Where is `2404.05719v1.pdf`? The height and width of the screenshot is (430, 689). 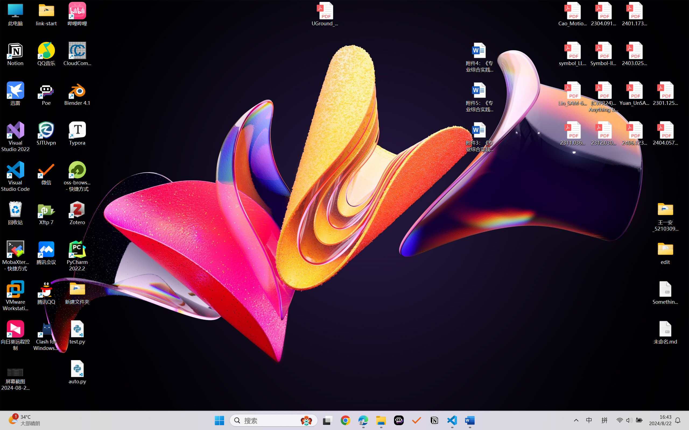 2404.05719v1.pdf is located at coordinates (665, 134).